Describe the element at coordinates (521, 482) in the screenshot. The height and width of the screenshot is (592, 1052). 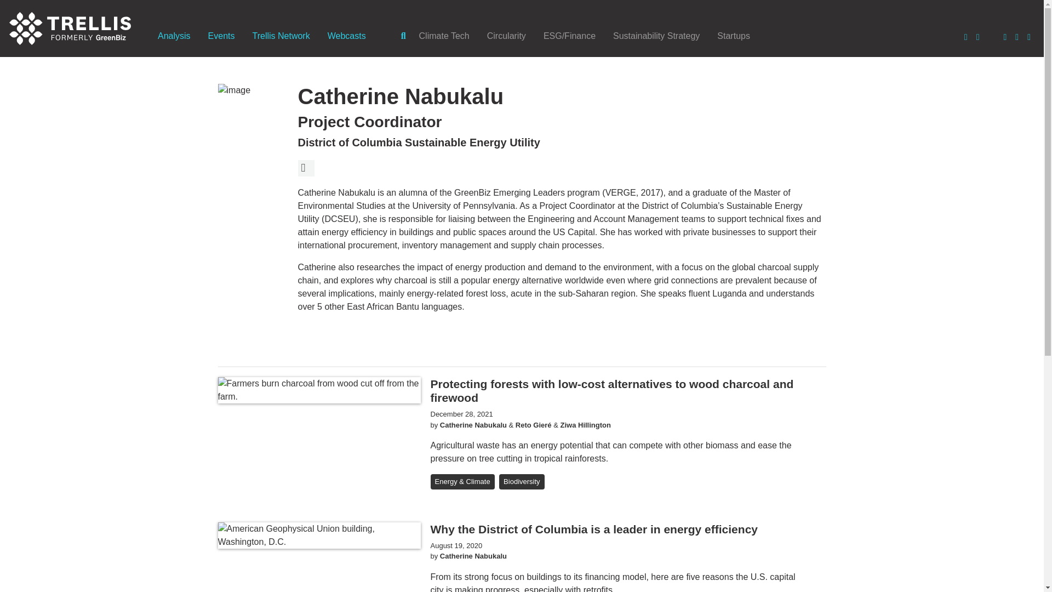
I see `Biodiversity` at that location.